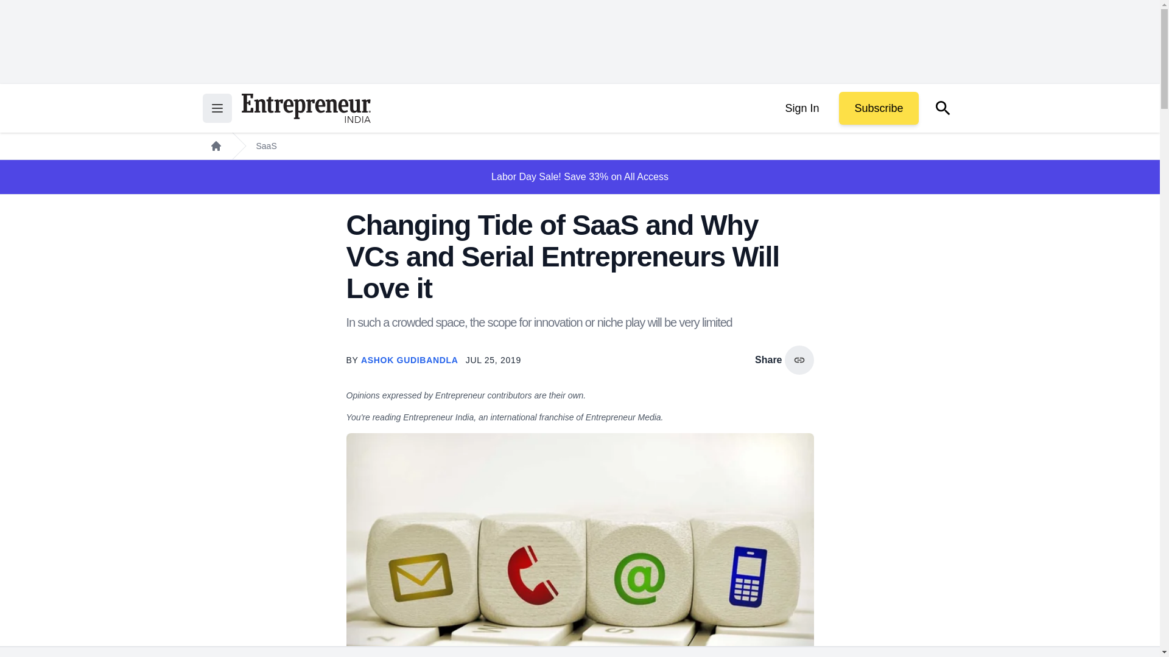 This screenshot has height=657, width=1169. Describe the element at coordinates (306, 108) in the screenshot. I see `Return to the home page` at that location.